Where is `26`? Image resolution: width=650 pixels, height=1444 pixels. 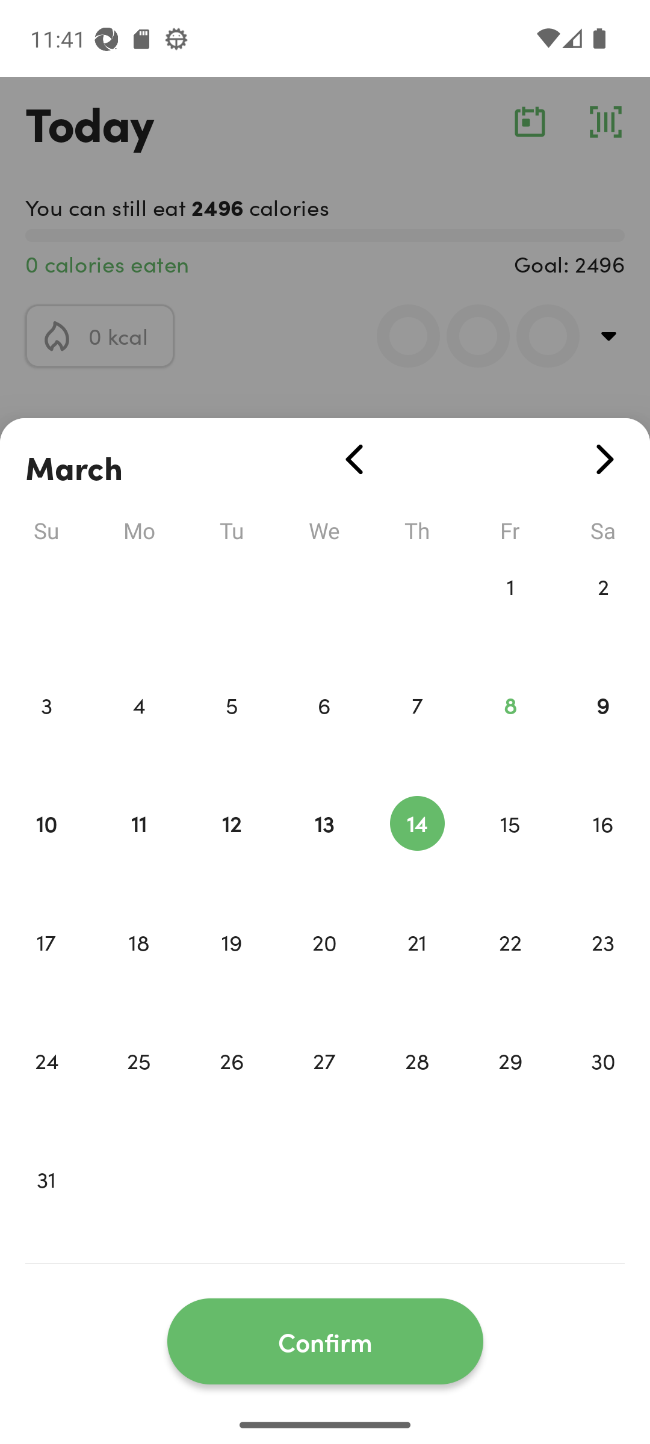 26 is located at coordinates (231, 1085).